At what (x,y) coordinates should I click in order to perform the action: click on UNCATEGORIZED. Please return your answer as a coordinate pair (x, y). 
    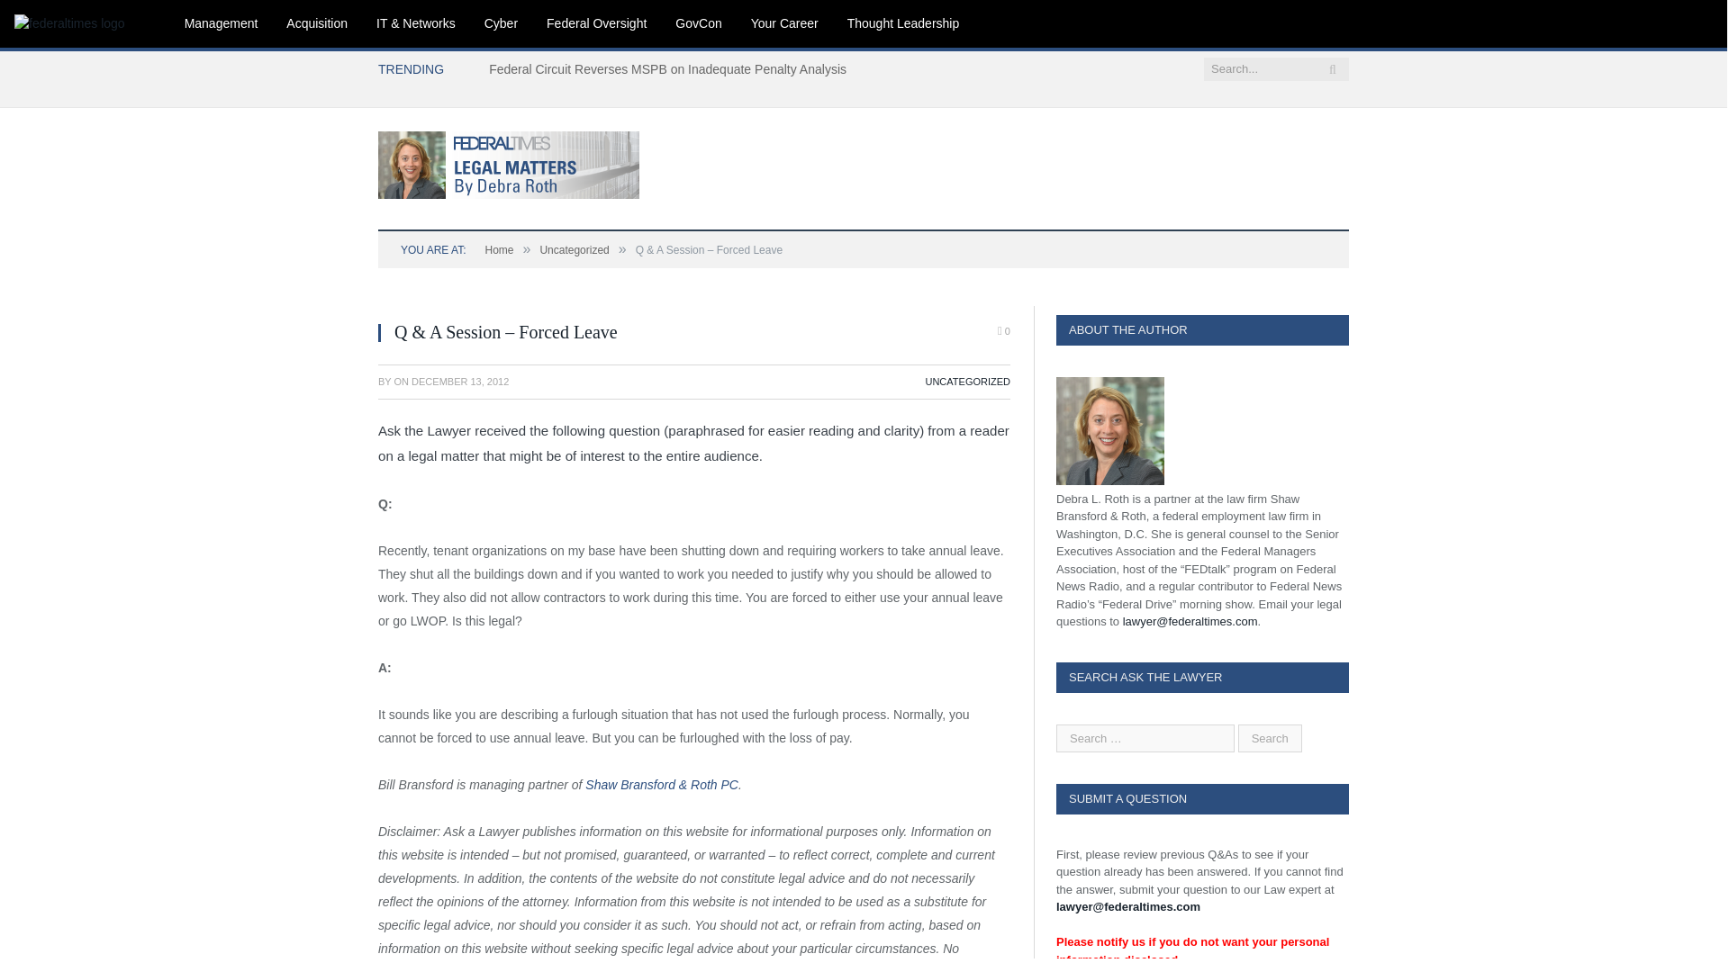
    Looking at the image, I should click on (967, 381).